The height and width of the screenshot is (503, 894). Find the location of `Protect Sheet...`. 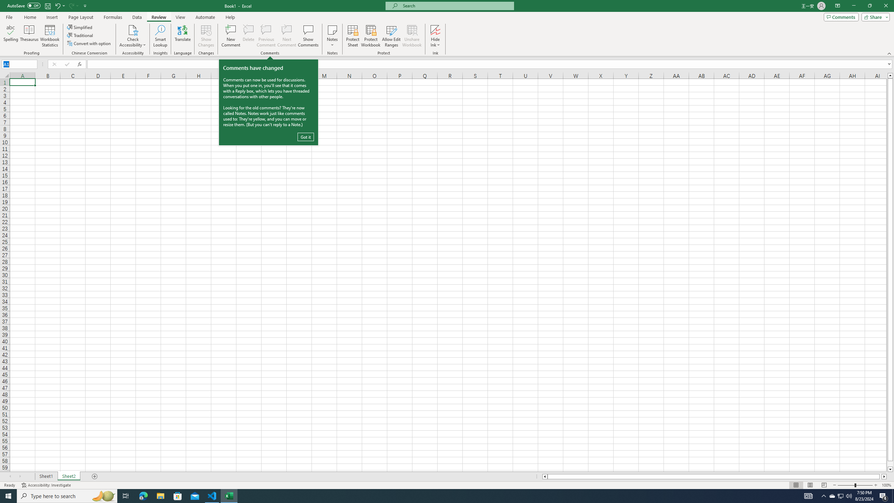

Protect Sheet... is located at coordinates (353, 36).